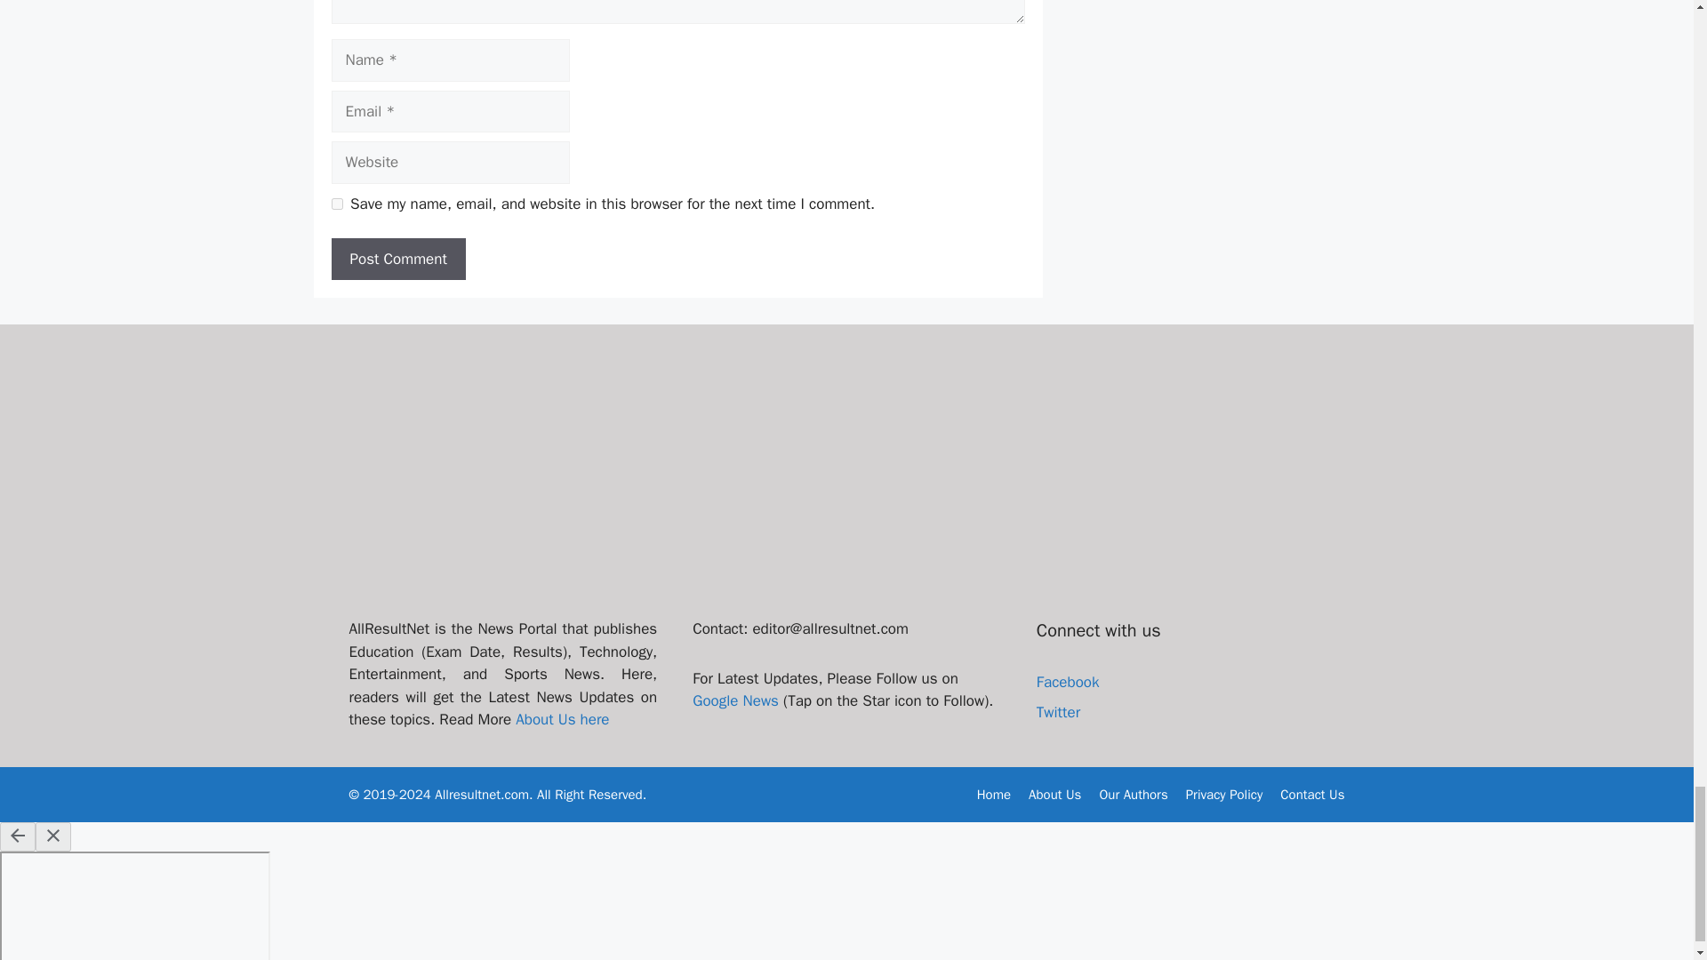 The image size is (1707, 960). What do you see at coordinates (336, 204) in the screenshot?
I see `yes` at bounding box center [336, 204].